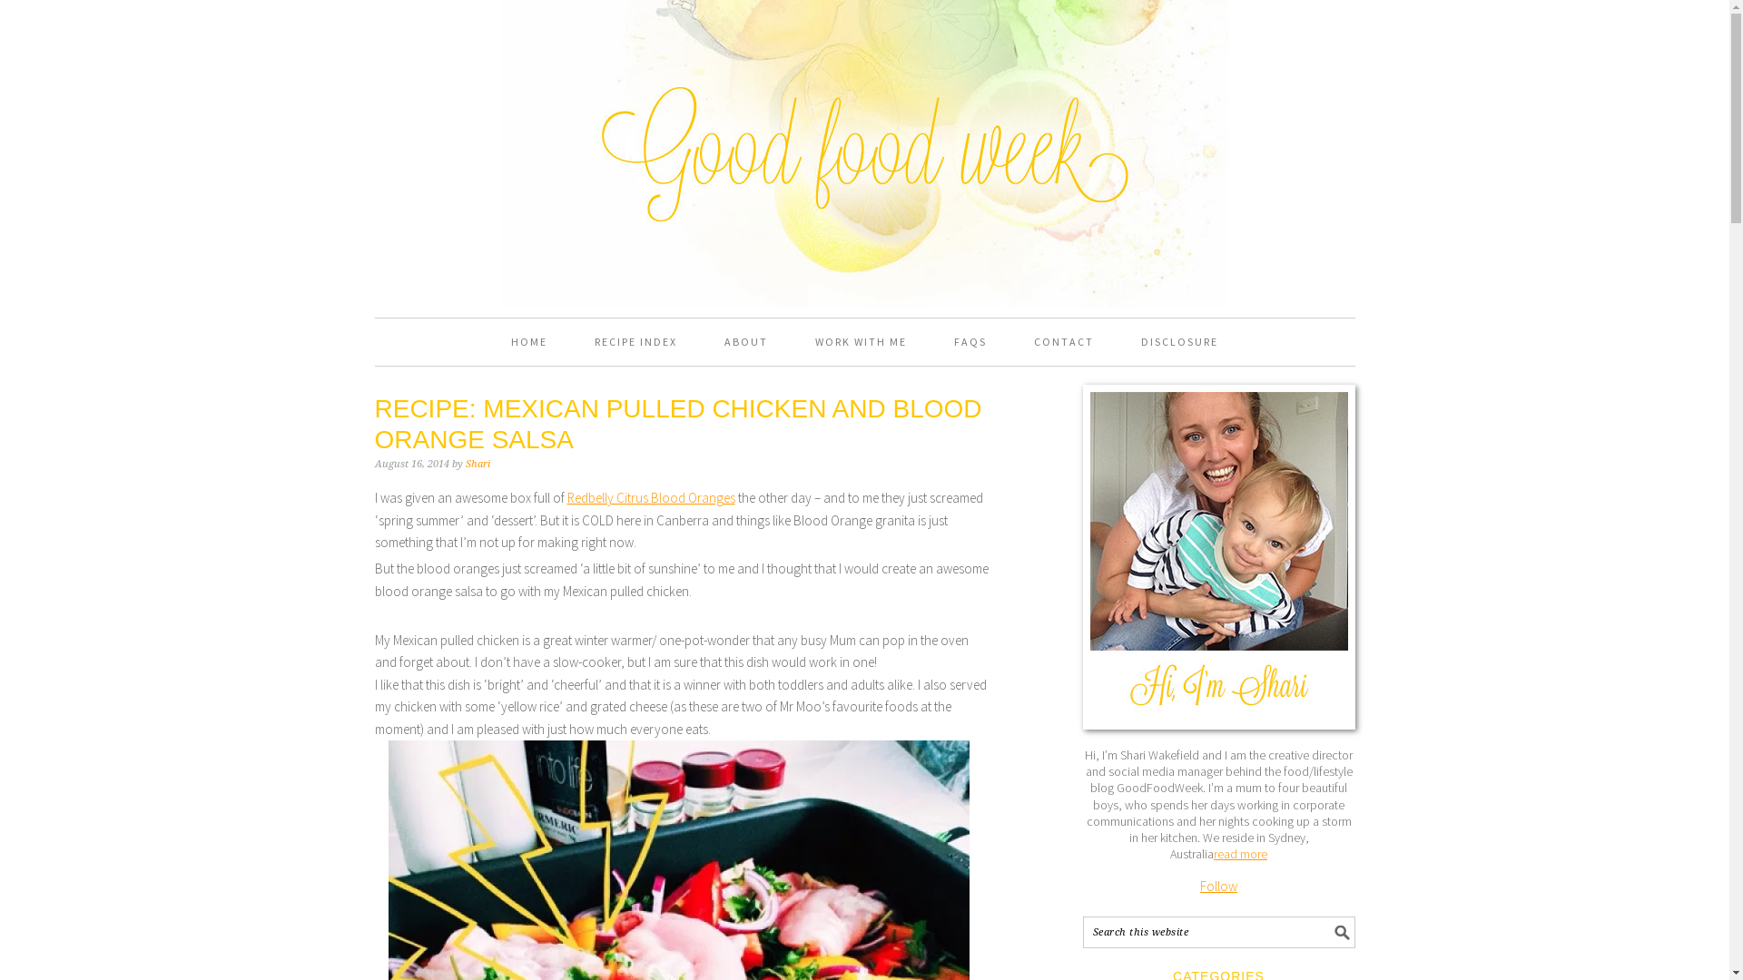 This screenshot has width=1743, height=980. What do you see at coordinates (861, 342) in the screenshot?
I see `WORK WITH ME` at bounding box center [861, 342].